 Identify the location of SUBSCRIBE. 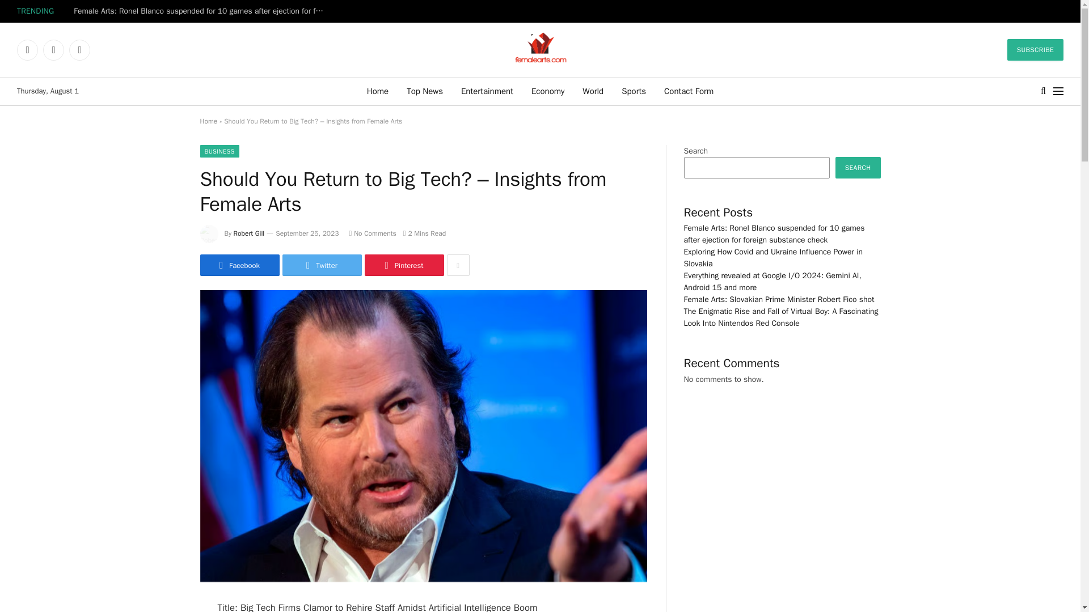
(1036, 50).